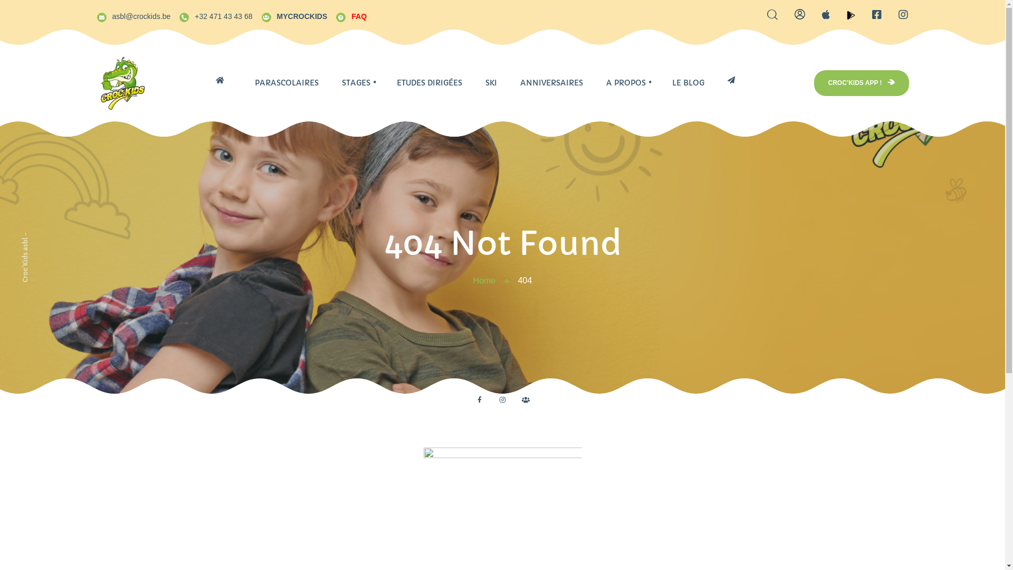 This screenshot has height=570, width=1013. What do you see at coordinates (133, 15) in the screenshot?
I see `asbl@crockids.be` at bounding box center [133, 15].